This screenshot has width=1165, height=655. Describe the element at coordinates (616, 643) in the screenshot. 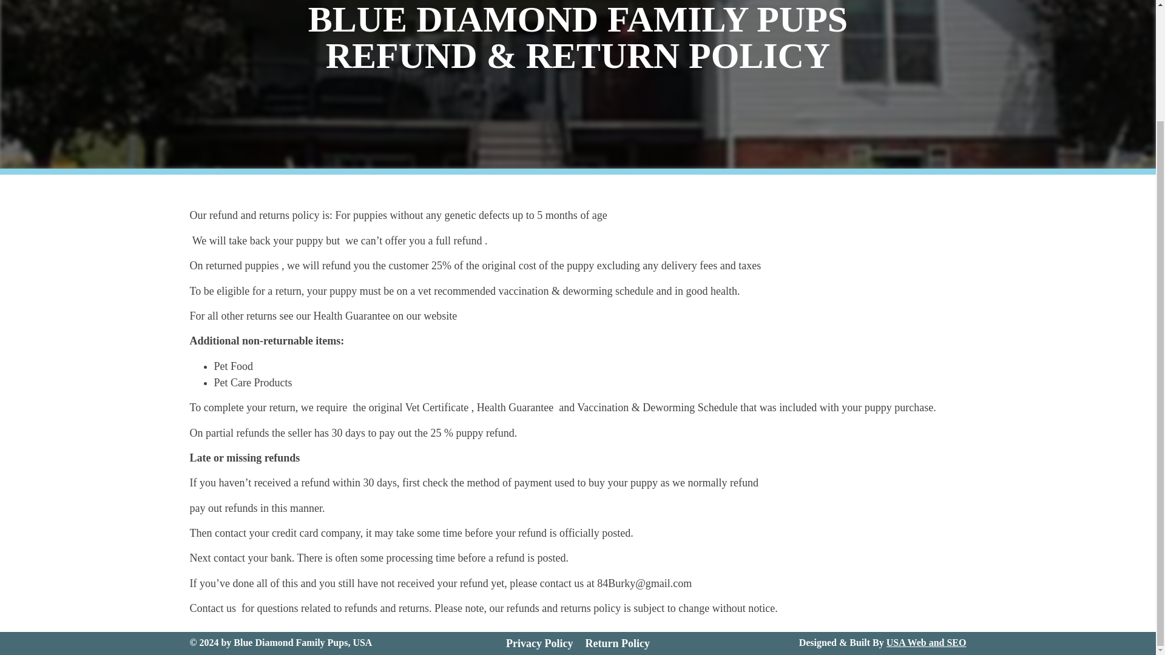

I see `Return Policy` at that location.